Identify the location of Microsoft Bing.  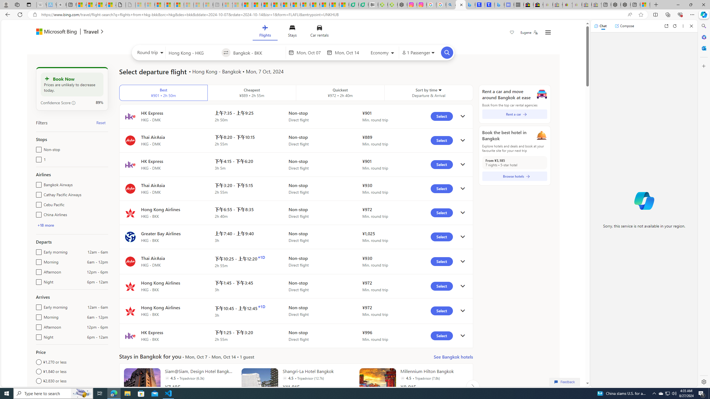
(54, 32).